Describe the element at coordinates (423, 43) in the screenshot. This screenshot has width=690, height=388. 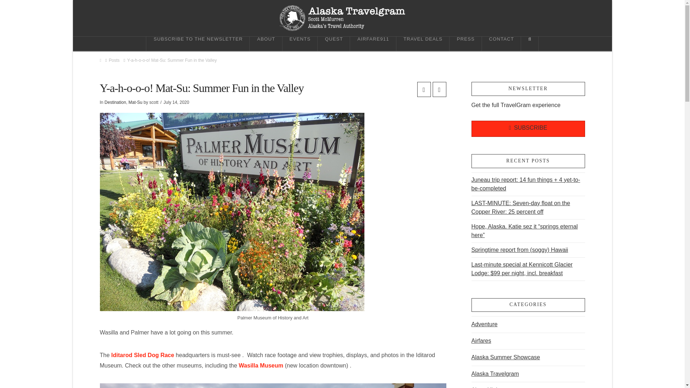
I see `TRAVEL DEALS` at that location.